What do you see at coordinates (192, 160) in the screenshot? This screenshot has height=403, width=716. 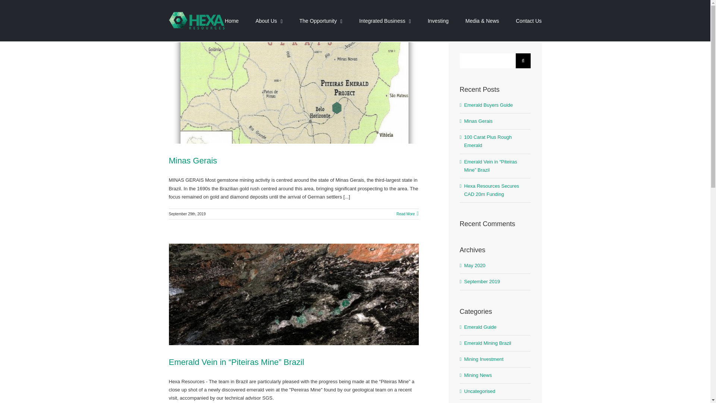 I see `Minas Gerais` at bounding box center [192, 160].